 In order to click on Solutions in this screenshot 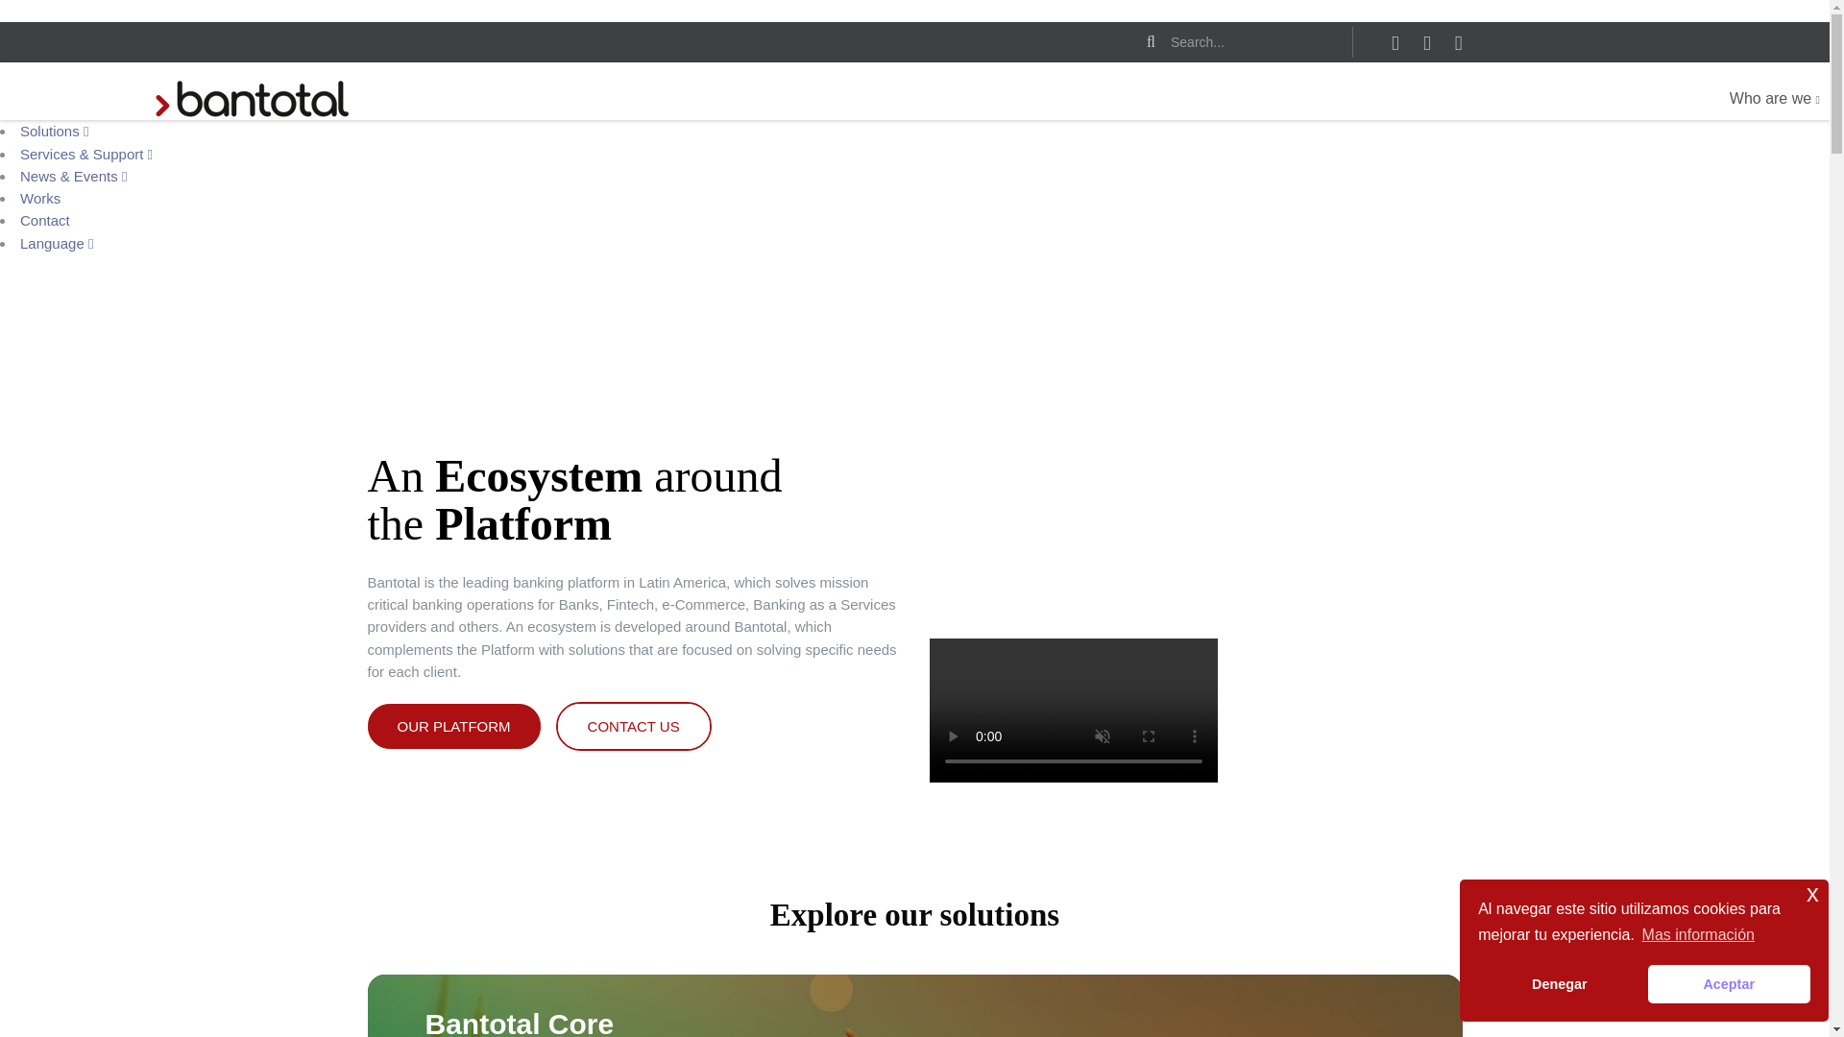, I will do `click(54, 131)`.